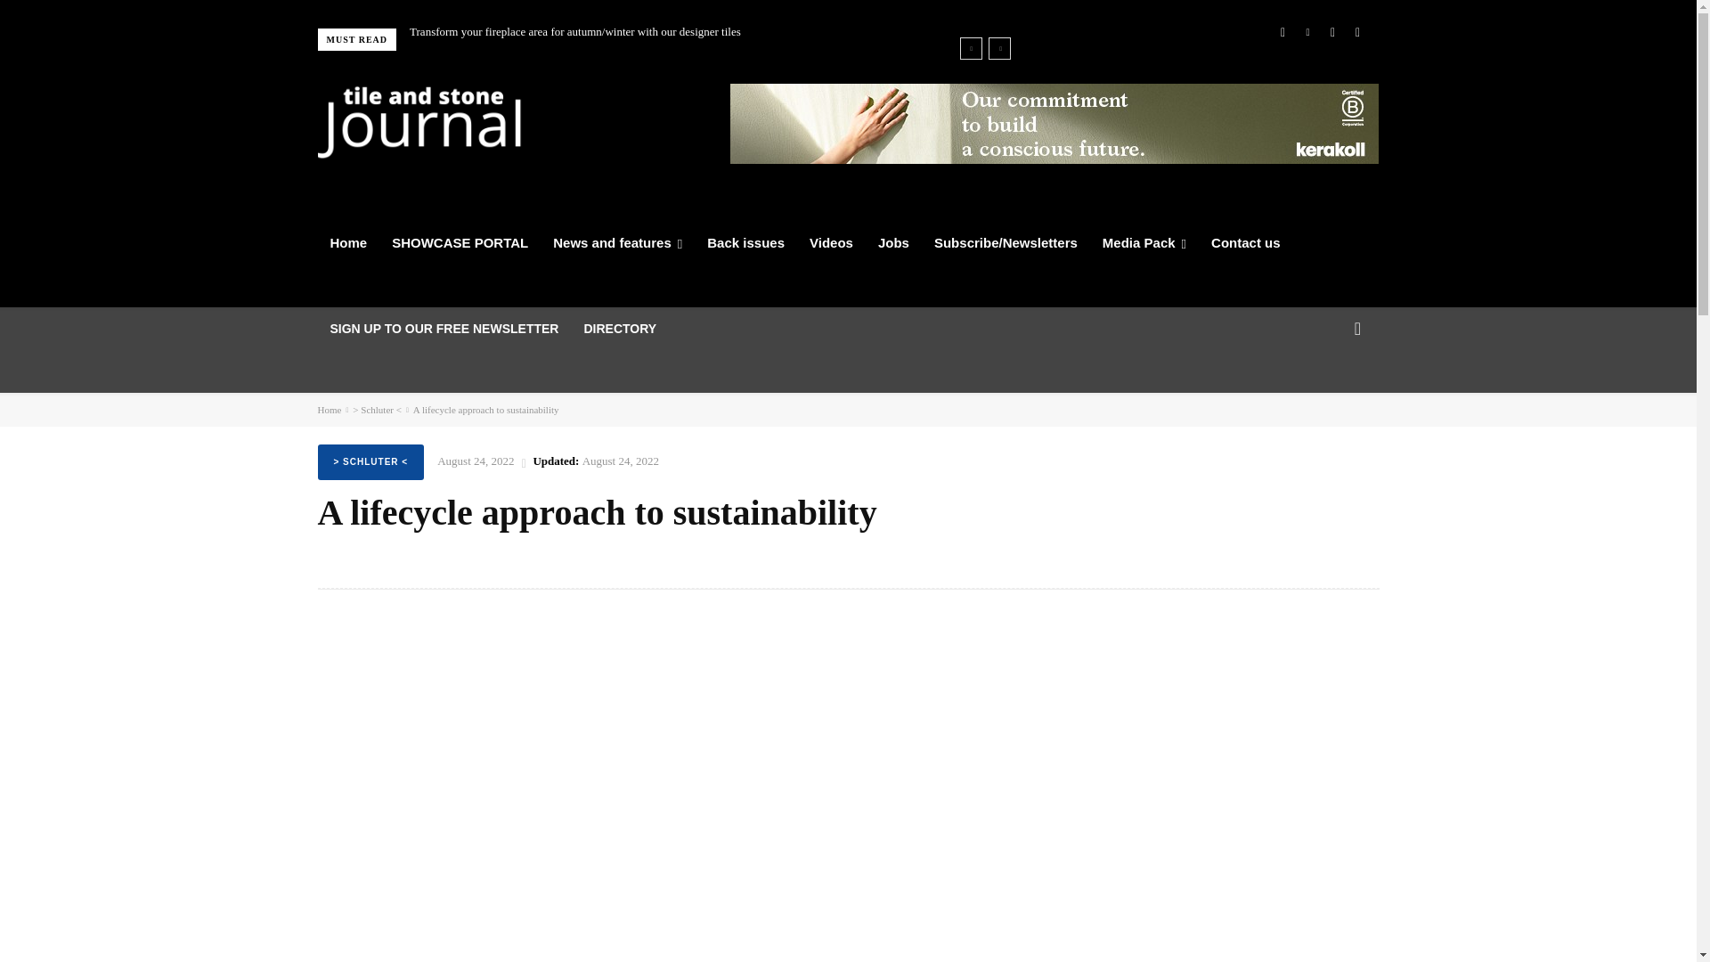  I want to click on Home, so click(347, 243).